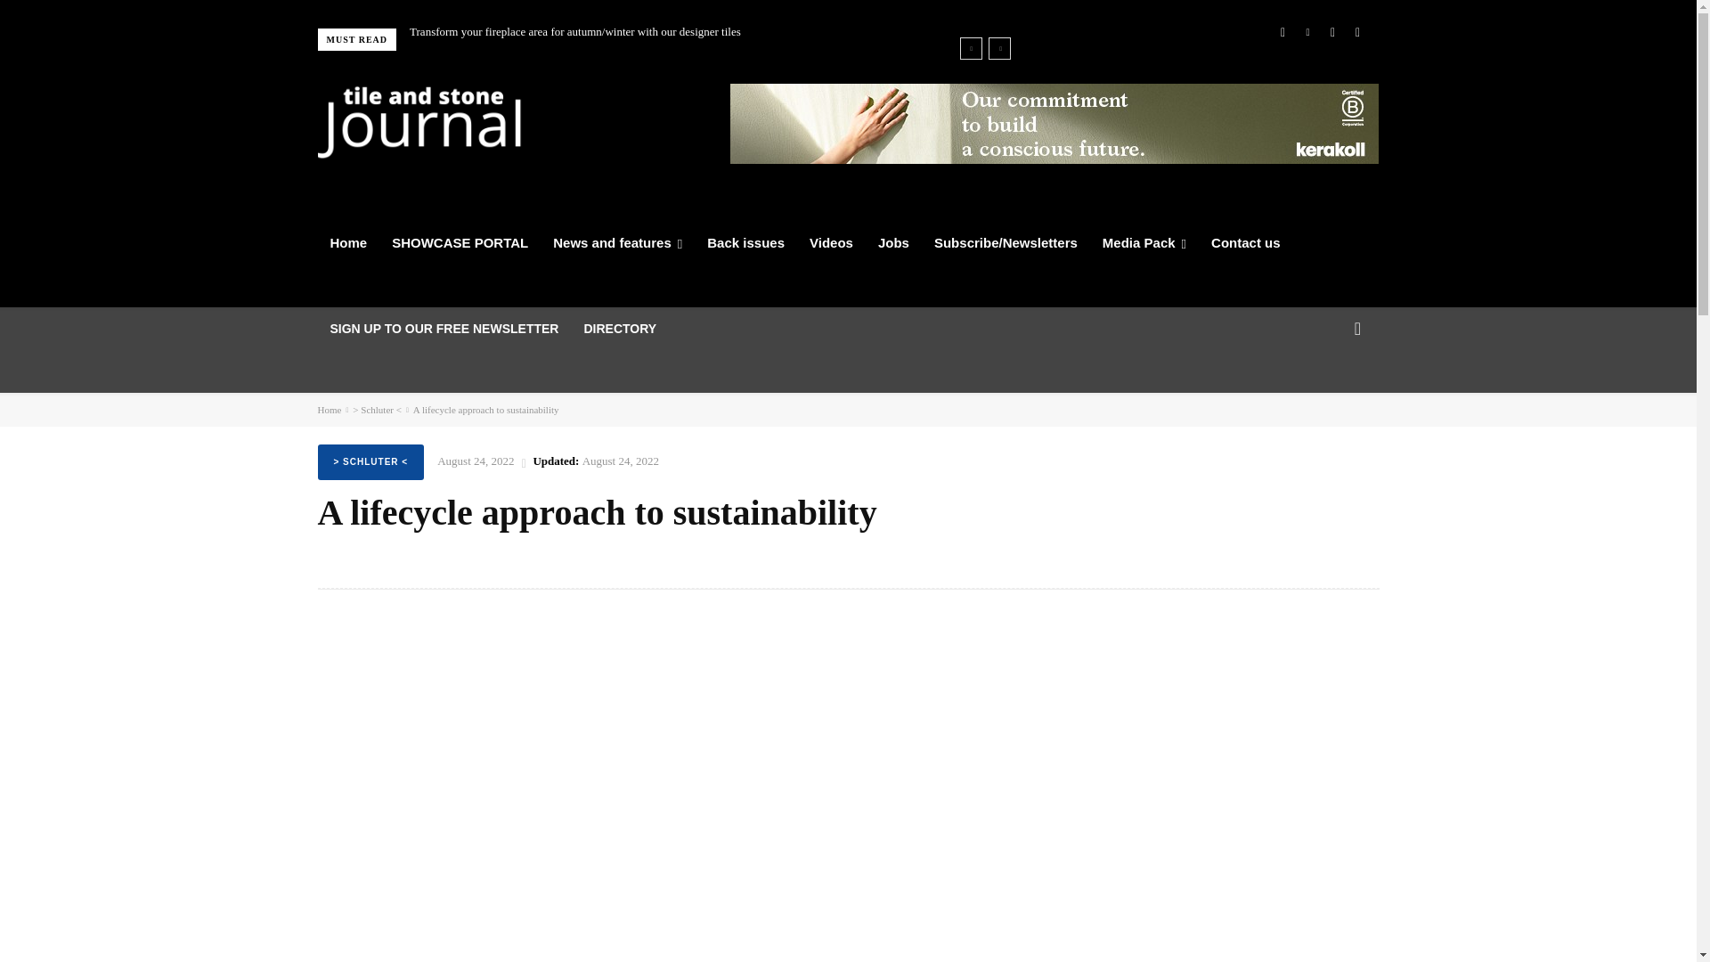  I want to click on Home, so click(347, 243).